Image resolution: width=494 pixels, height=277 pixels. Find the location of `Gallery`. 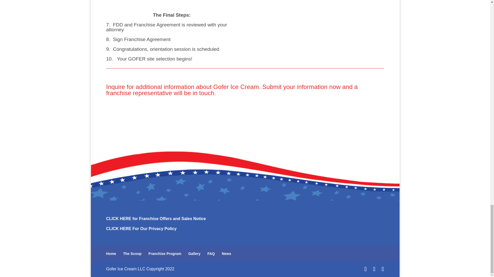

Gallery is located at coordinates (194, 253).